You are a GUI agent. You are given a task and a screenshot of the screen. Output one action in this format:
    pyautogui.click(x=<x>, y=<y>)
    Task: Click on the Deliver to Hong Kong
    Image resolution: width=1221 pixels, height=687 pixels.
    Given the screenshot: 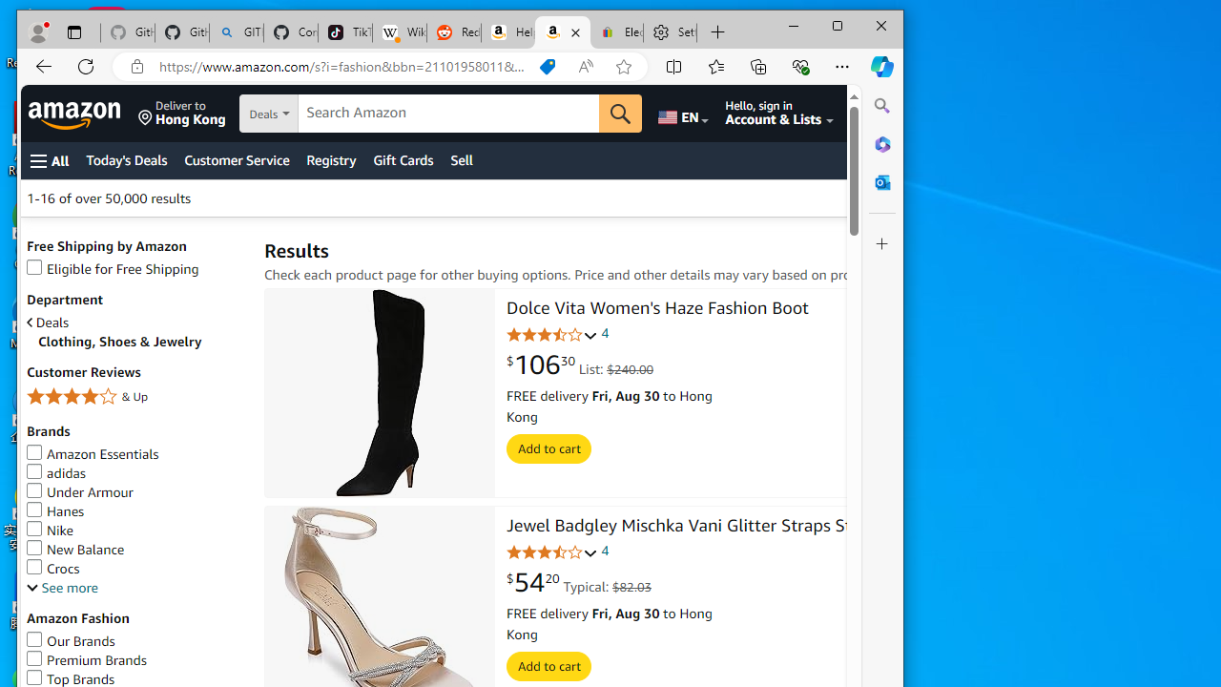 What is the action you would take?
    pyautogui.click(x=181, y=114)
    